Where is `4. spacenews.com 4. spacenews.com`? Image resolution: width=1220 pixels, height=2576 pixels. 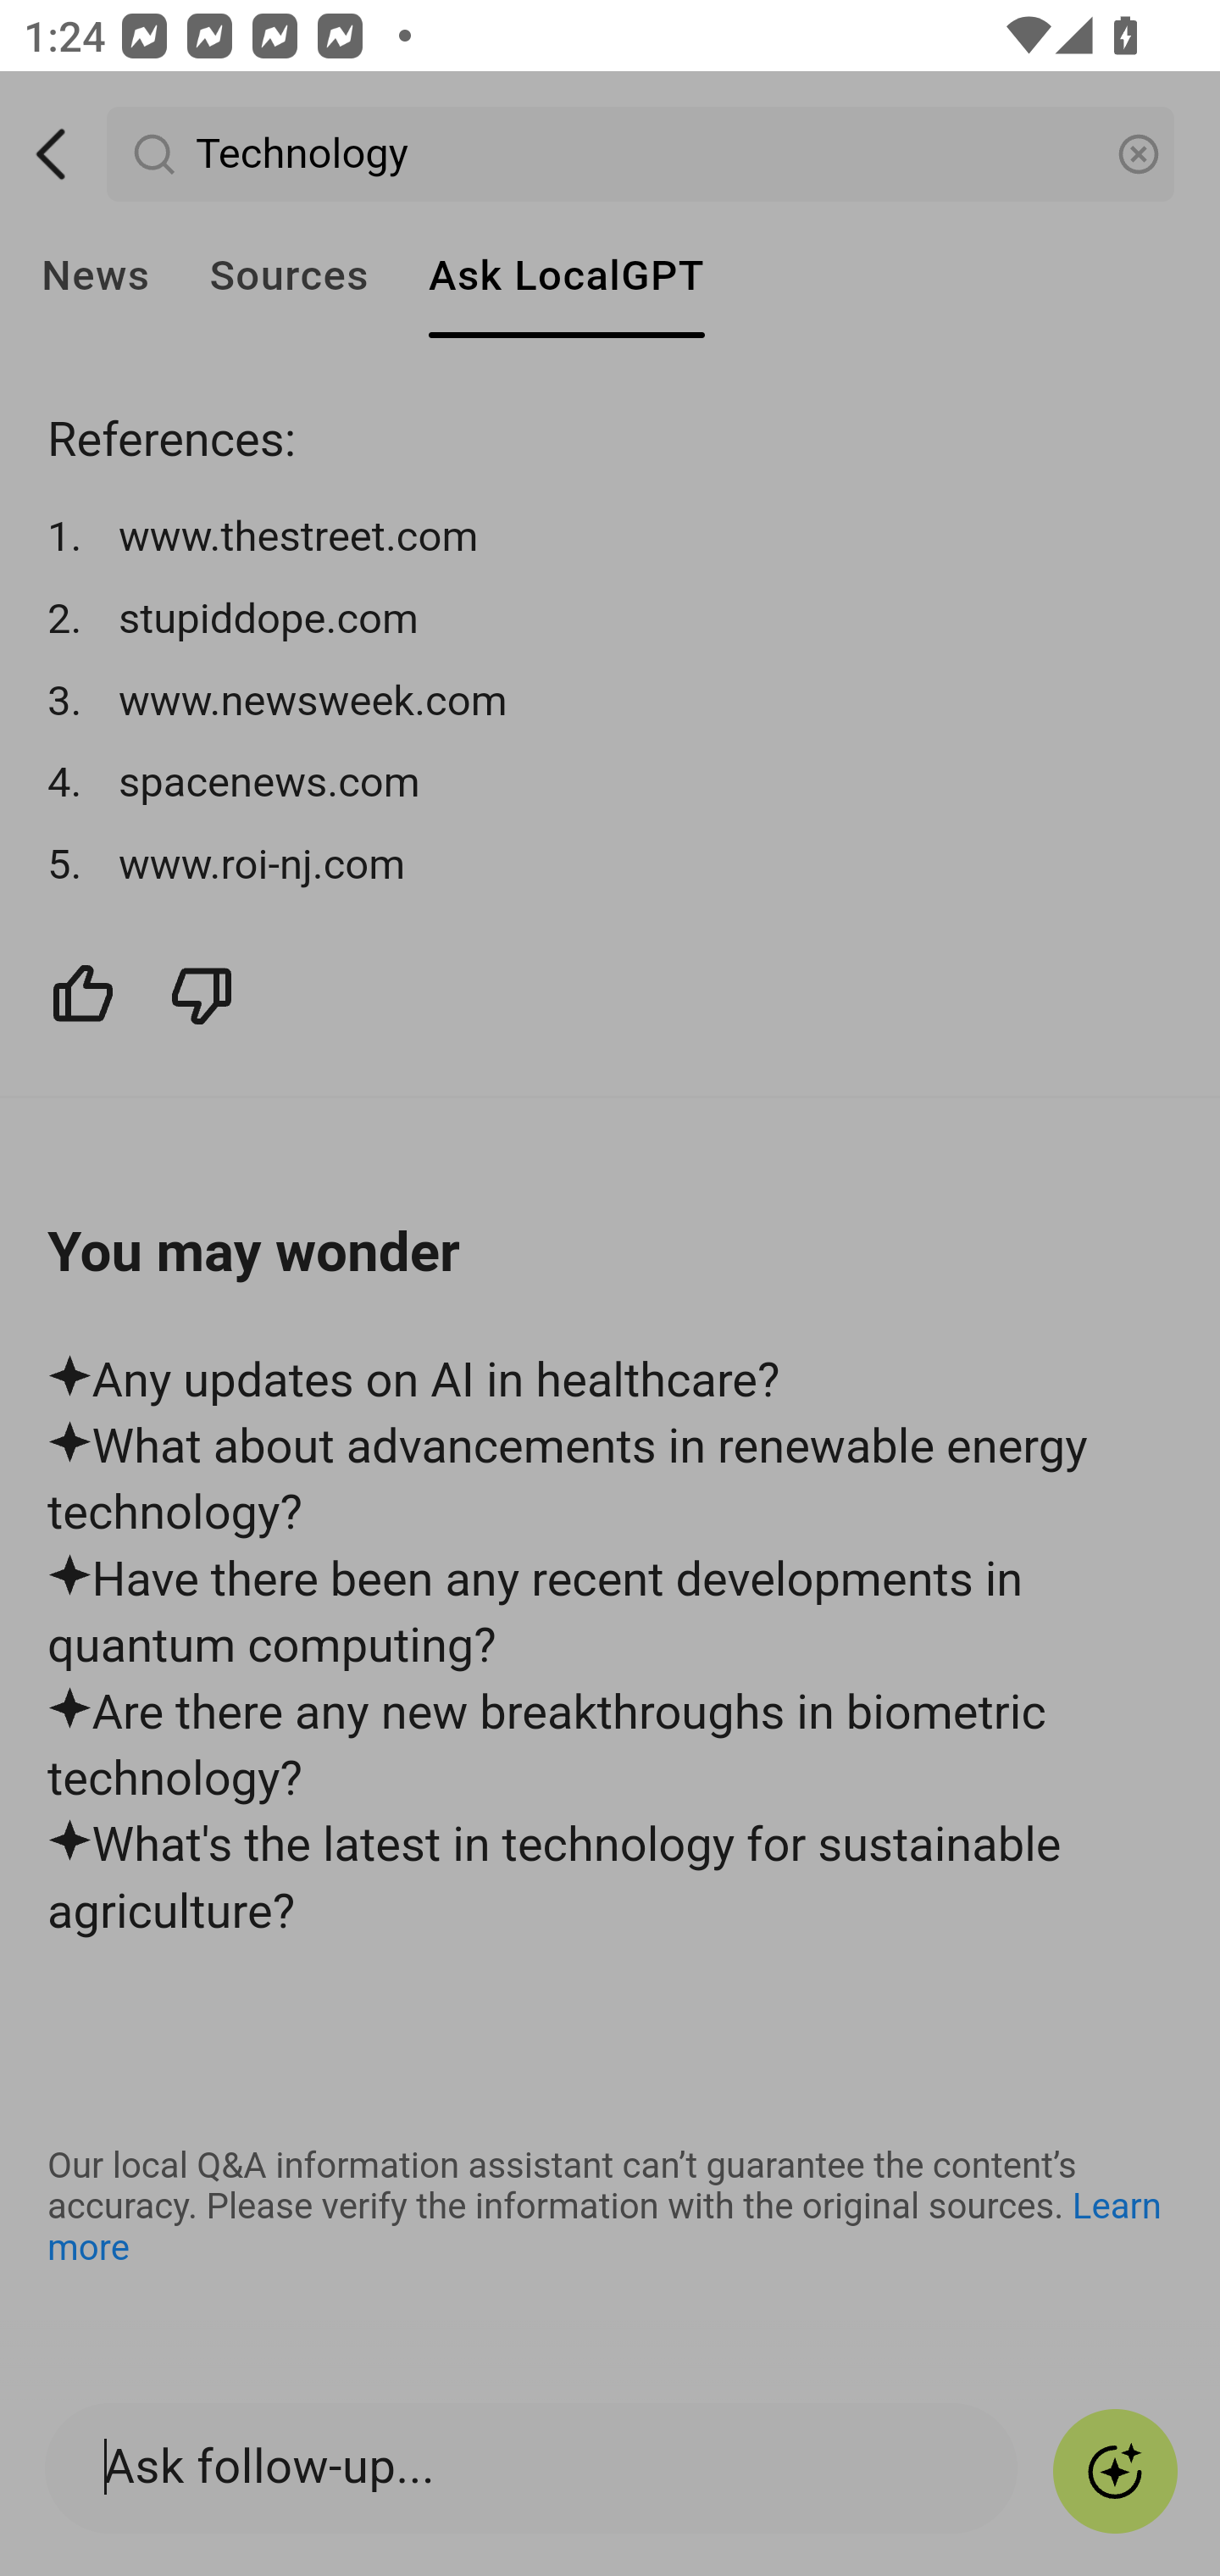 4. spacenews.com 4. spacenews.com is located at coordinates (612, 783).